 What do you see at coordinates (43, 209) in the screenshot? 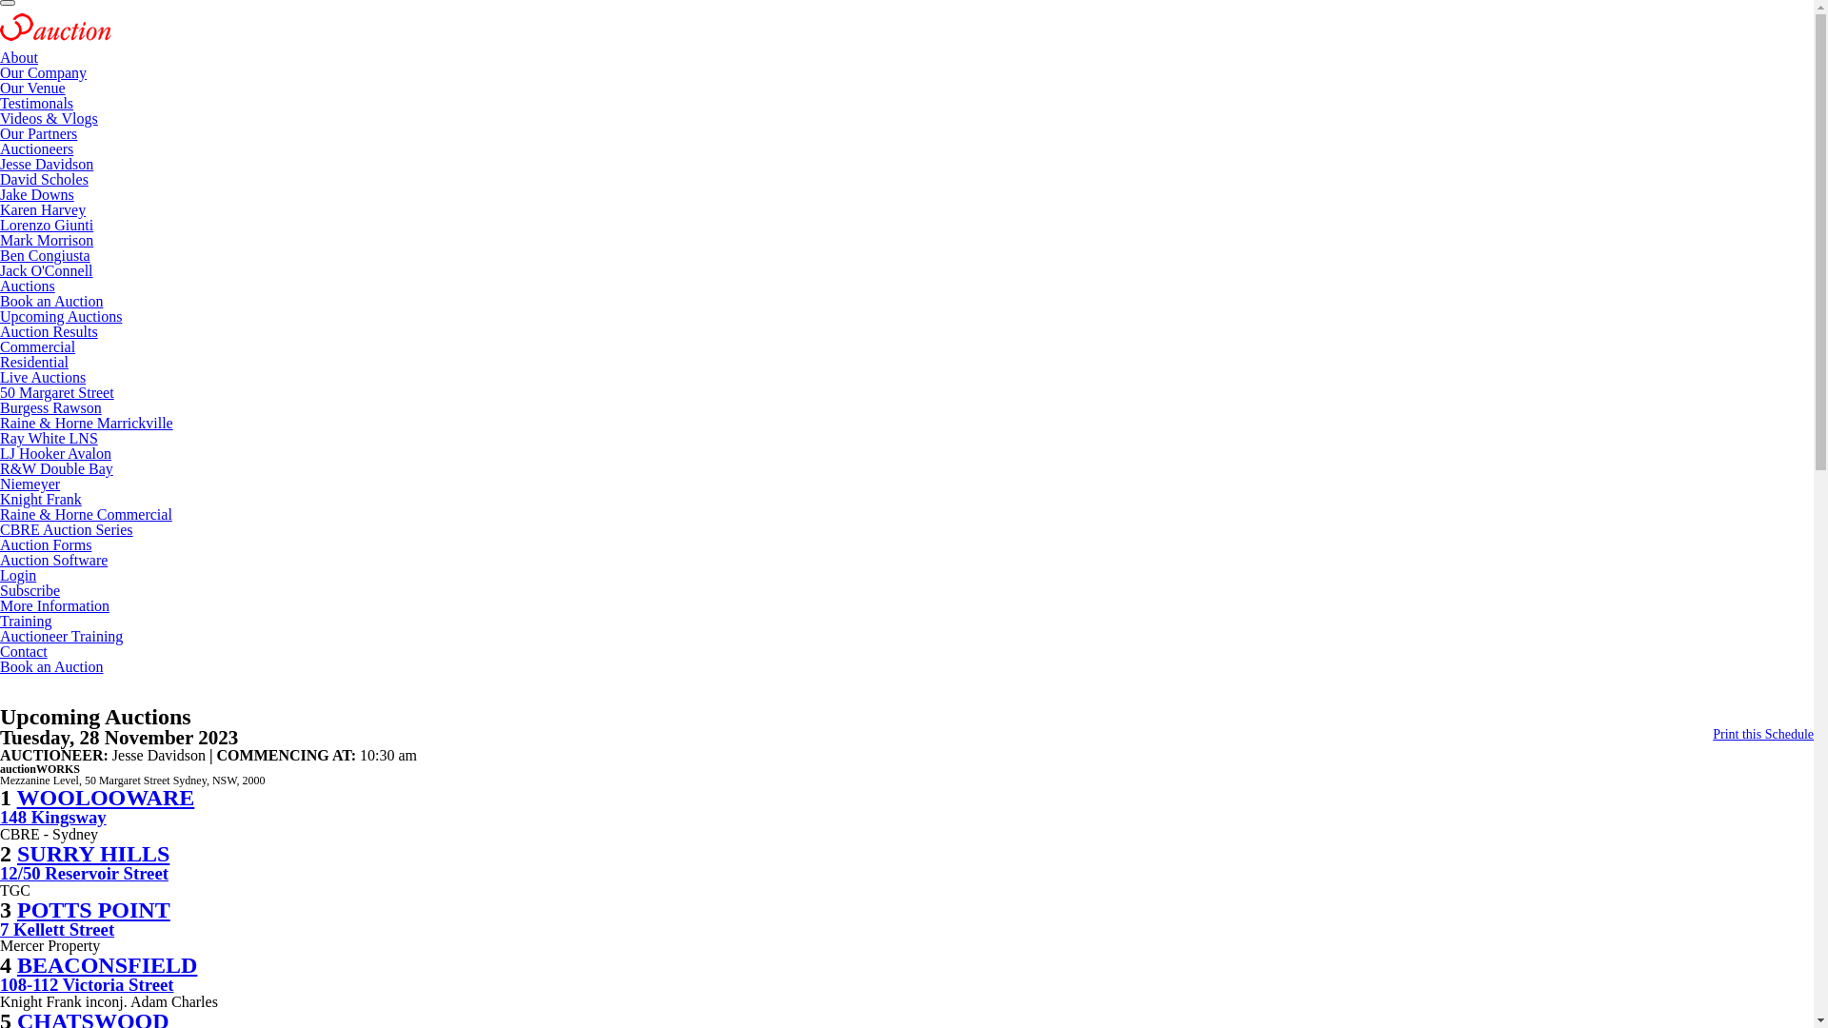
I see `Karen Harvey` at bounding box center [43, 209].